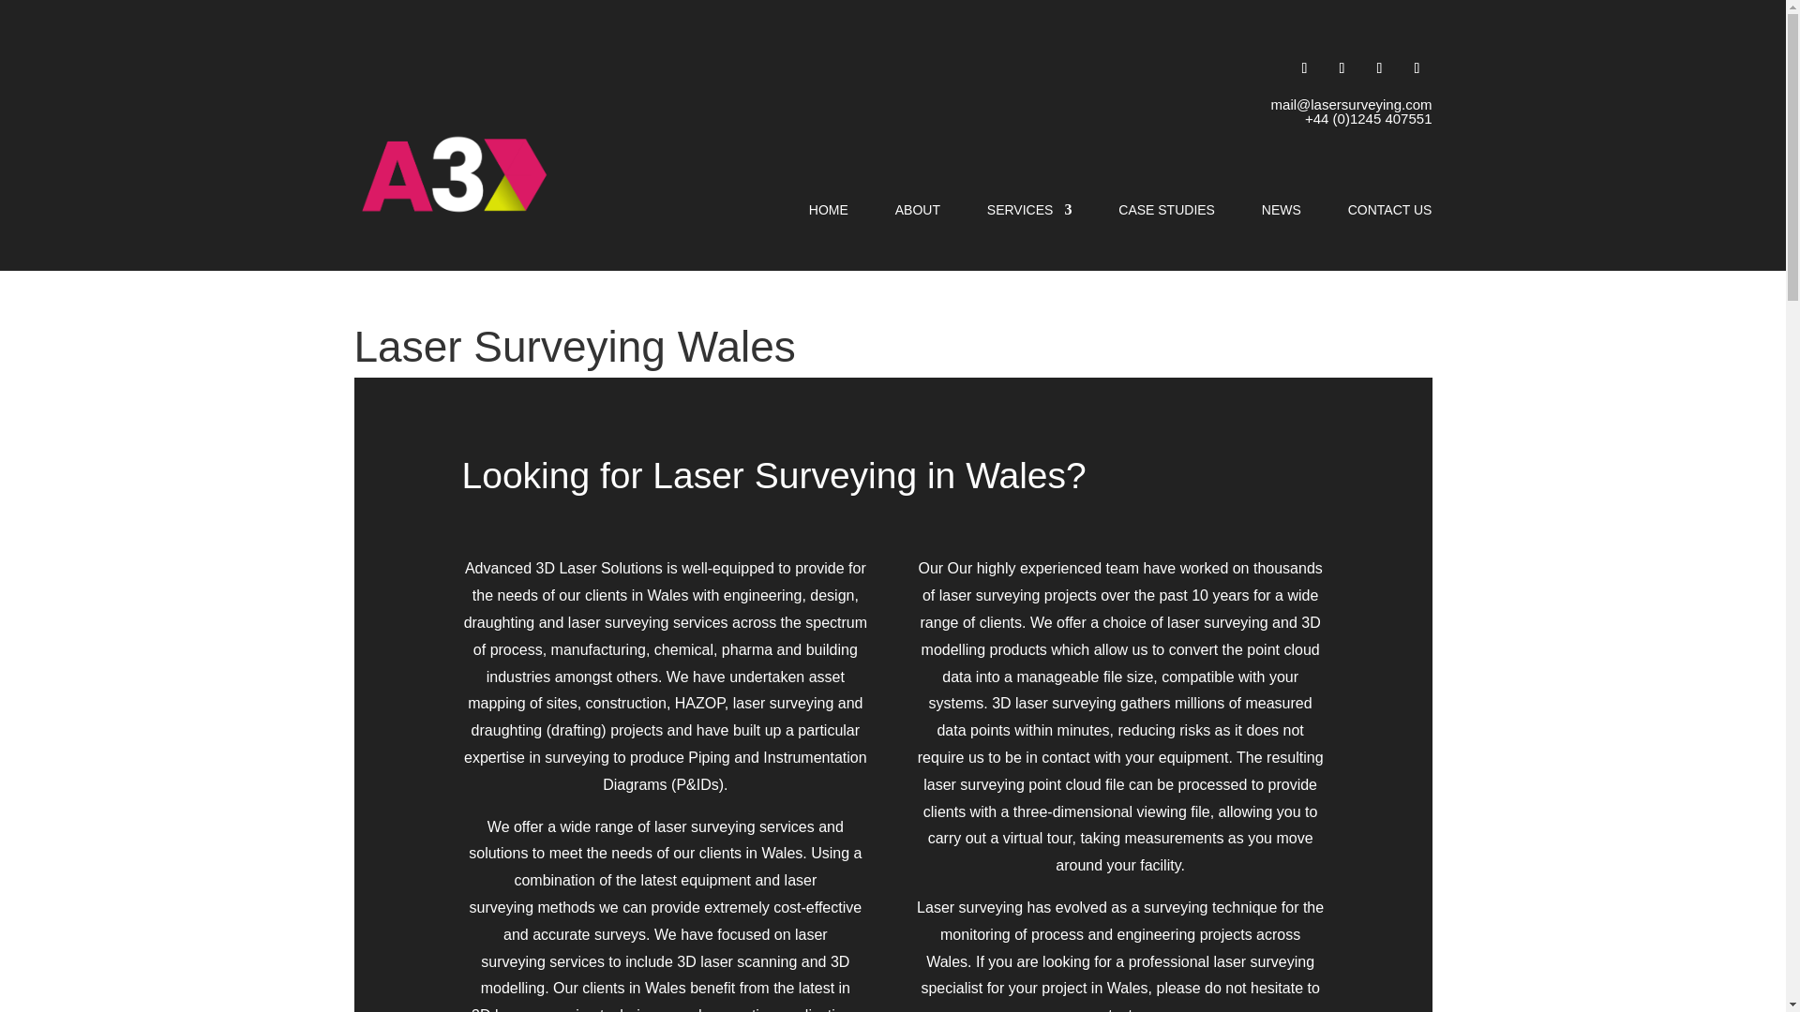  Describe the element at coordinates (454, 174) in the screenshot. I see `A3D-NEG-High.pngwebsite` at that location.